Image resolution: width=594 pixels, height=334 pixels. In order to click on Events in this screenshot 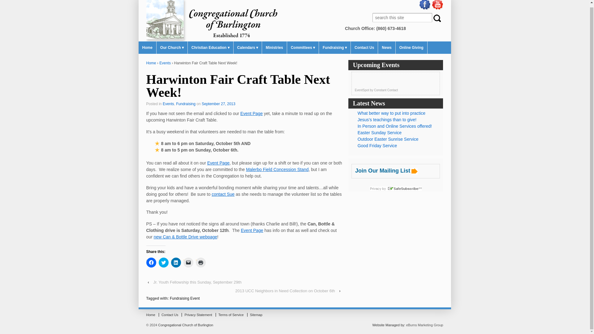, I will do `click(168, 104)`.